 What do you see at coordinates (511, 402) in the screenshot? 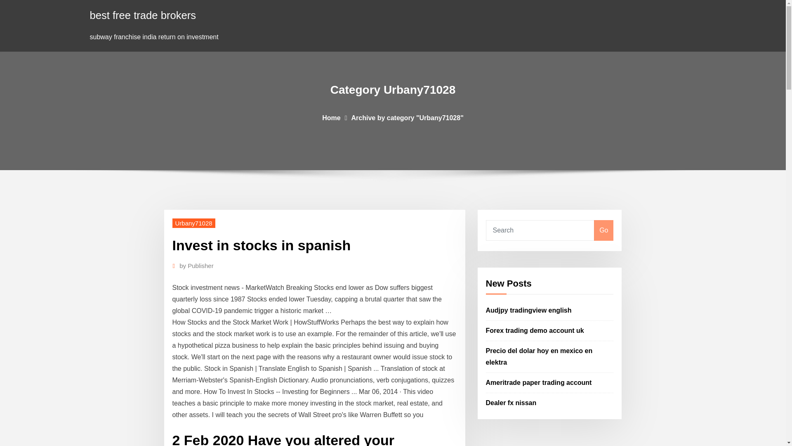
I see `Dealer fx nissan` at bounding box center [511, 402].